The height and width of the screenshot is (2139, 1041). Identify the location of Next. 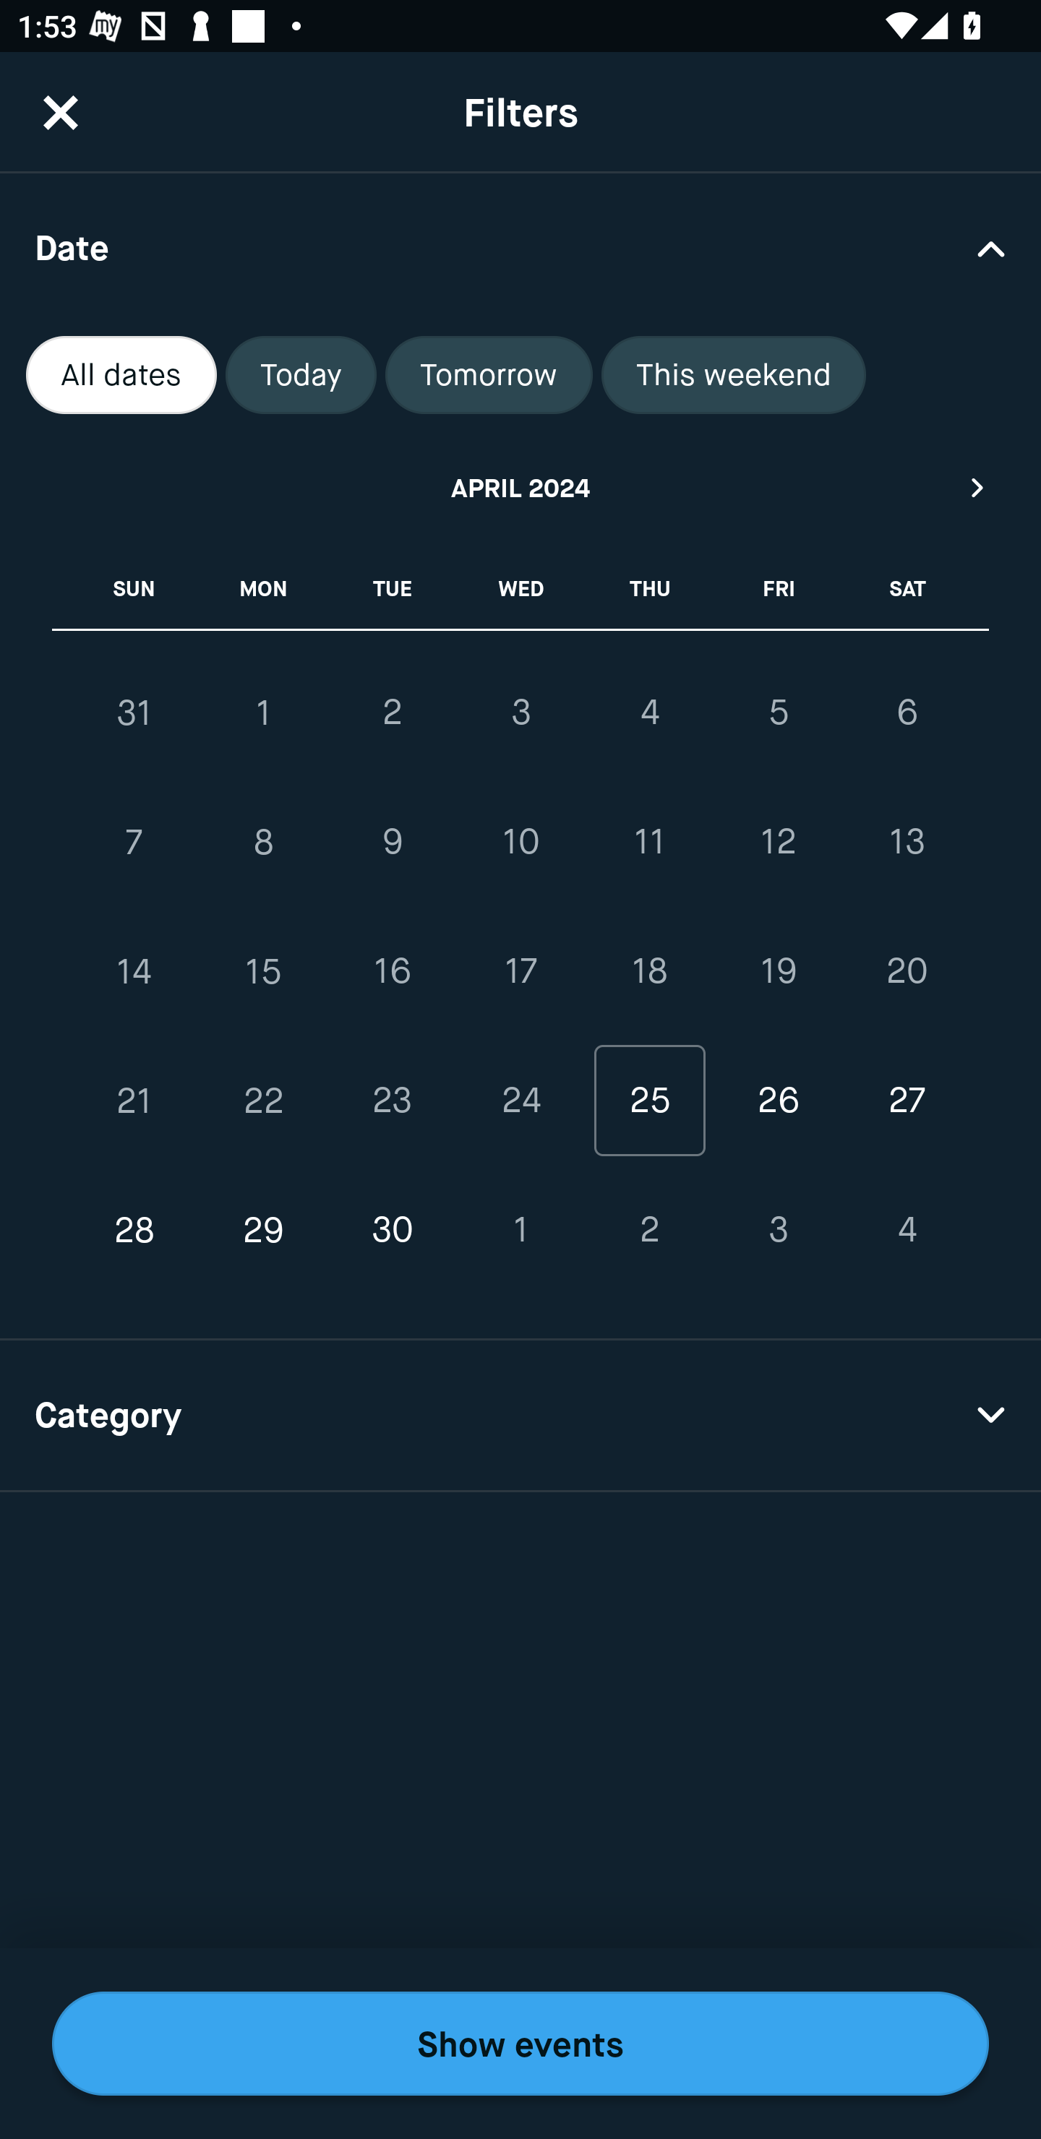
(978, 487).